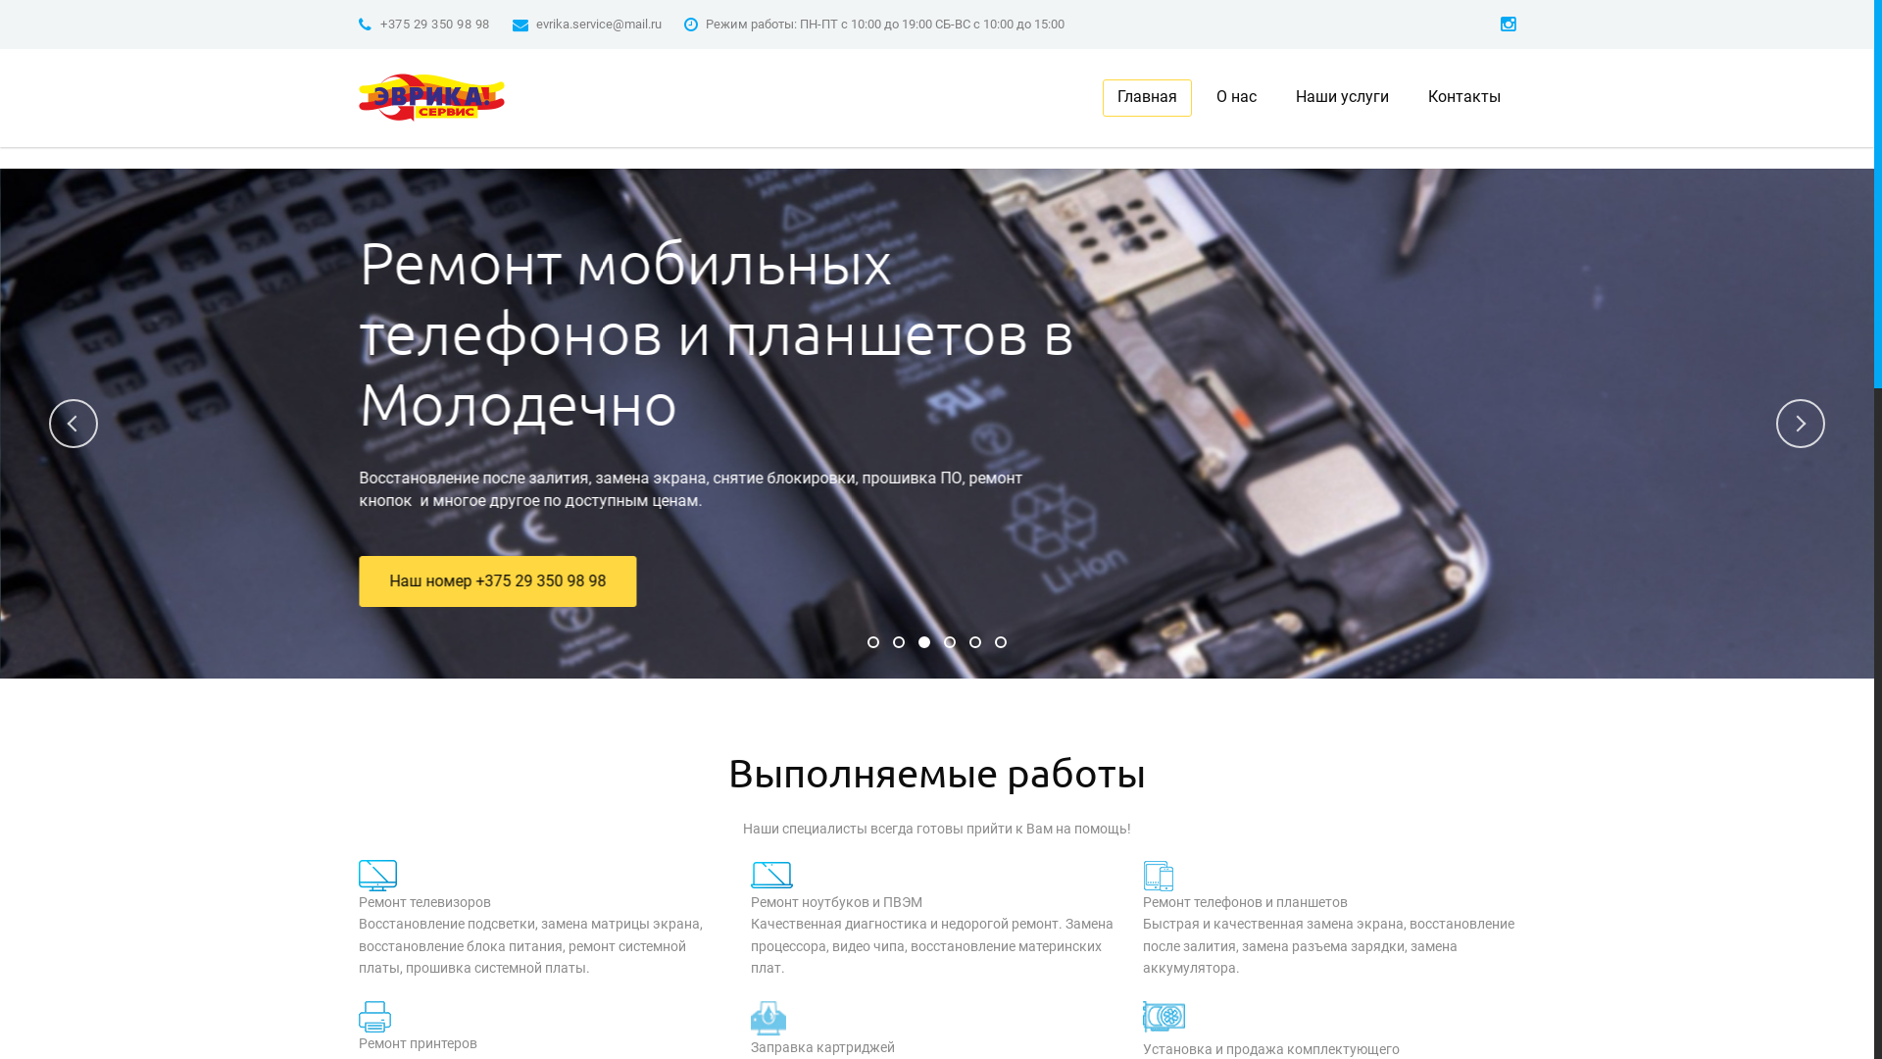 This screenshot has height=1059, width=1882. Describe the element at coordinates (599, 24) in the screenshot. I see `evrika.service@mail.ru` at that location.